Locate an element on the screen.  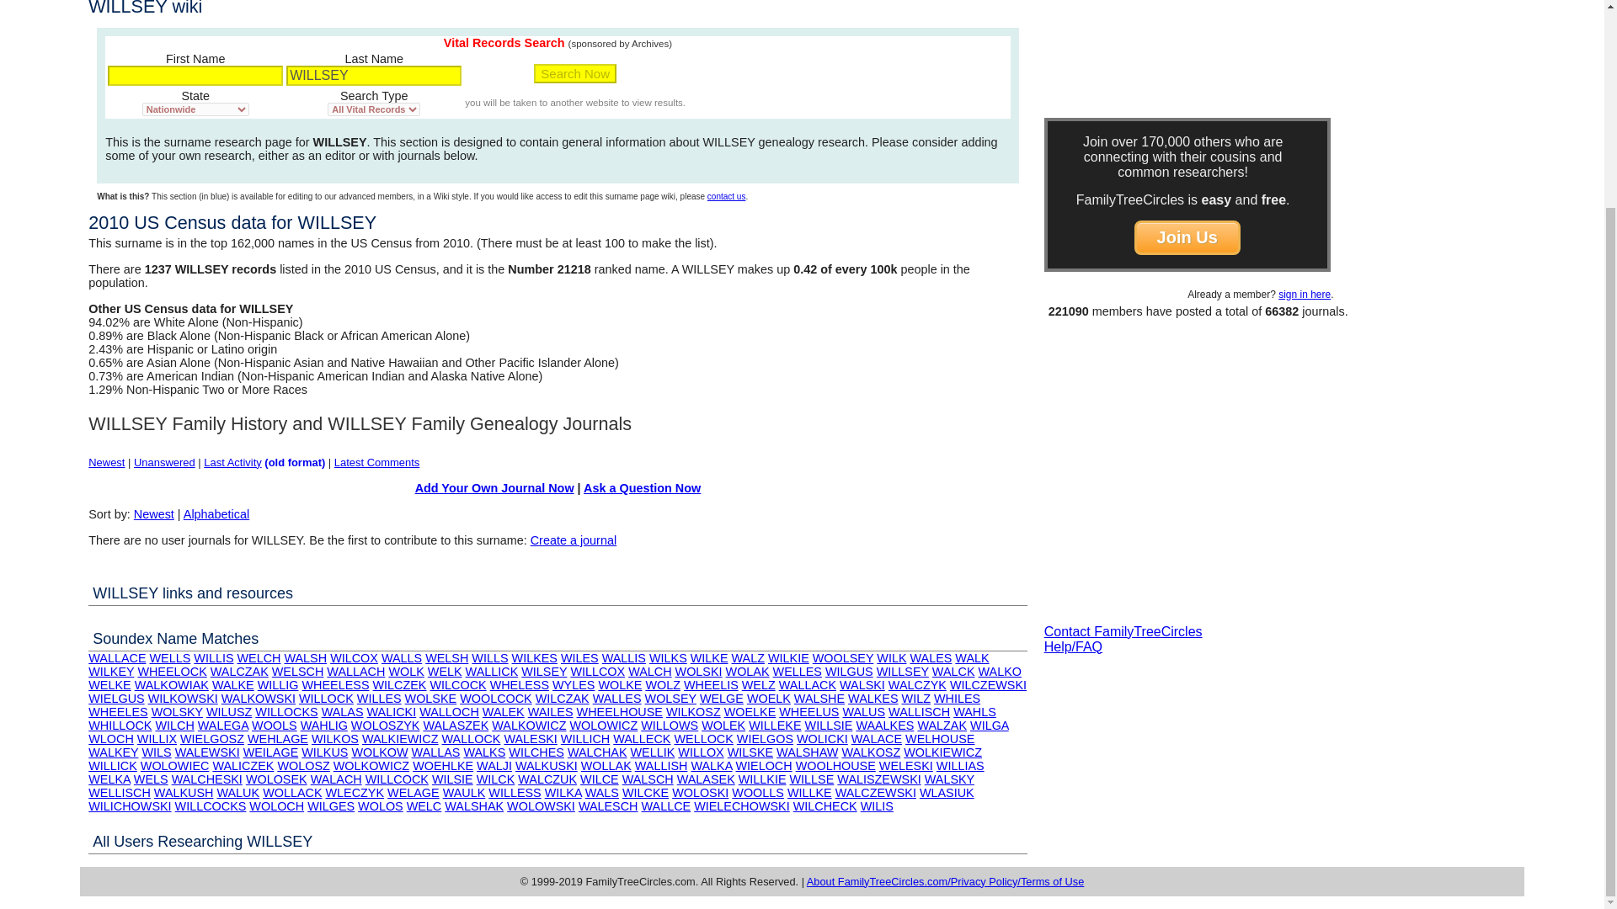
WALLACE is located at coordinates (116, 658).